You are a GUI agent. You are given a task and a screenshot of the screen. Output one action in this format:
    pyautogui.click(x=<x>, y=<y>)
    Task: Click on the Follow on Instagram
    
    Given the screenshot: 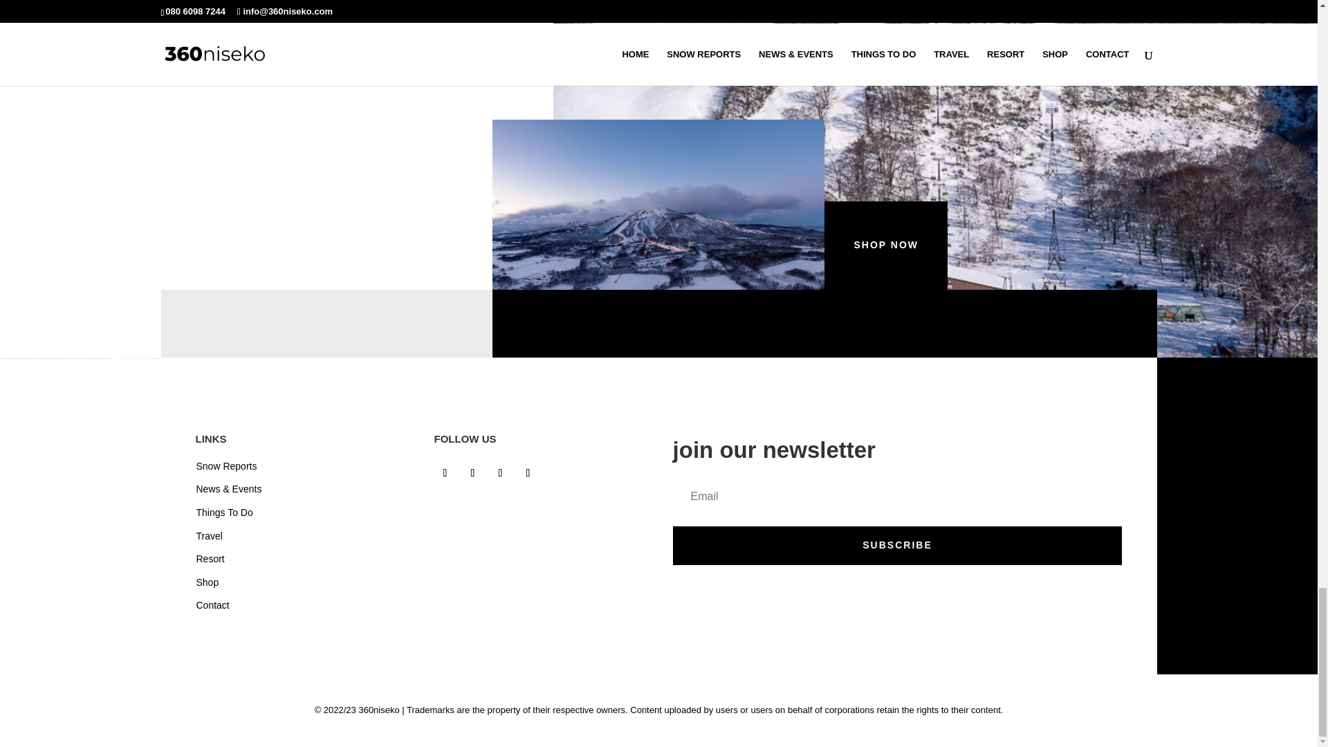 What is the action you would take?
    pyautogui.click(x=473, y=473)
    